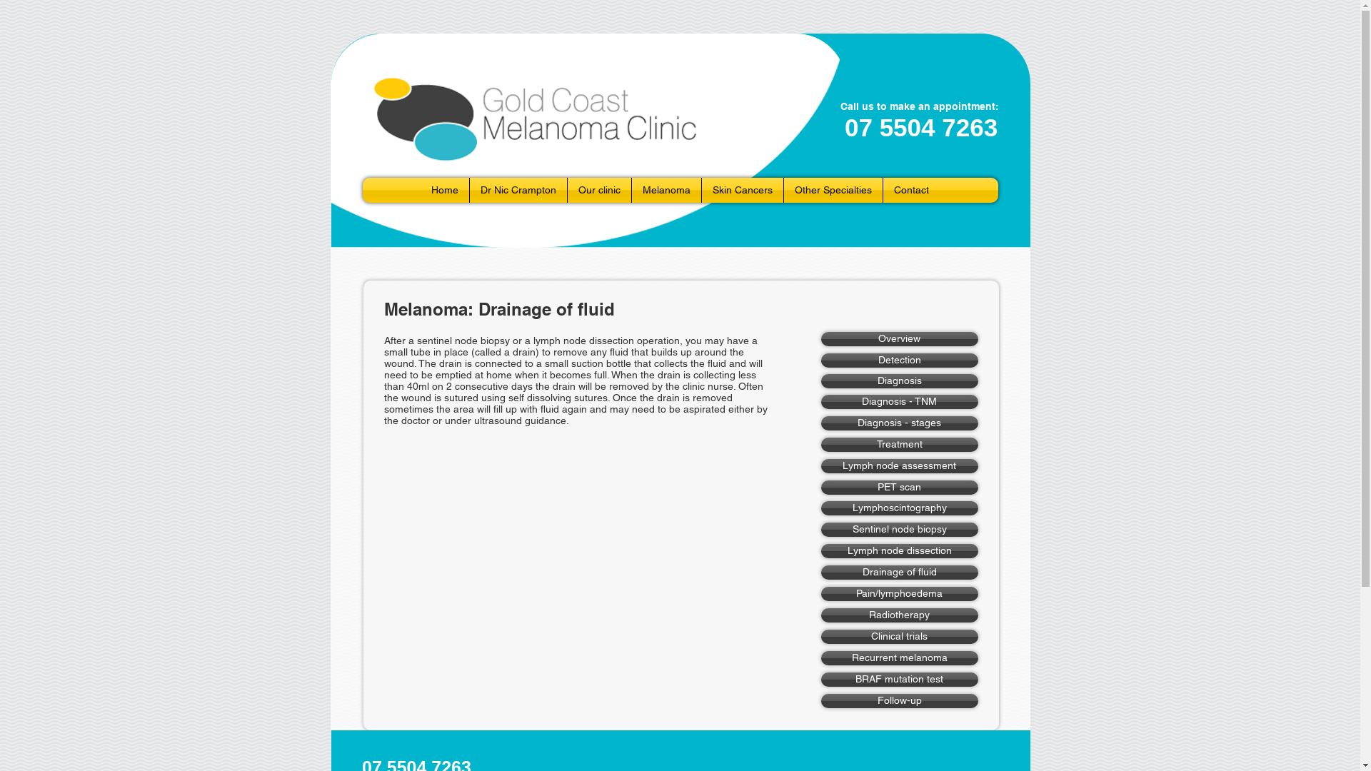  What do you see at coordinates (445, 190) in the screenshot?
I see `Home` at bounding box center [445, 190].